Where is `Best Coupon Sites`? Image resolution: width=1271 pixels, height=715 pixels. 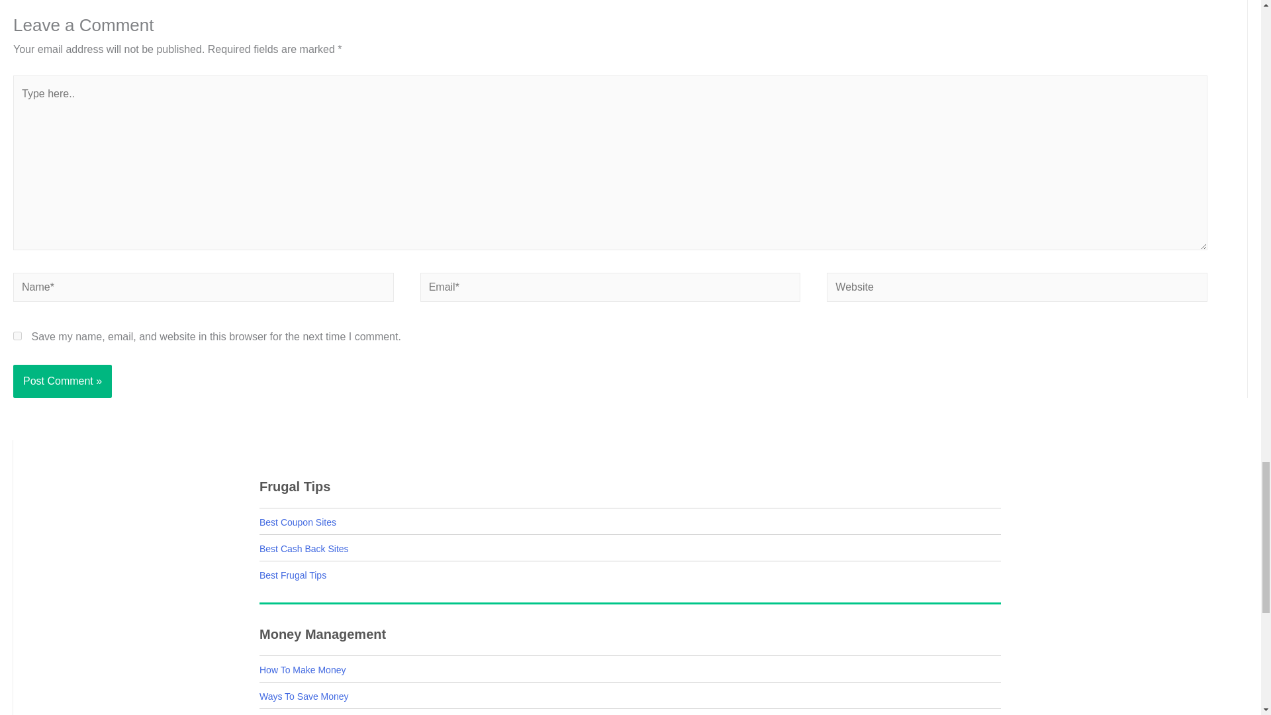 Best Coupon Sites is located at coordinates (298, 522).